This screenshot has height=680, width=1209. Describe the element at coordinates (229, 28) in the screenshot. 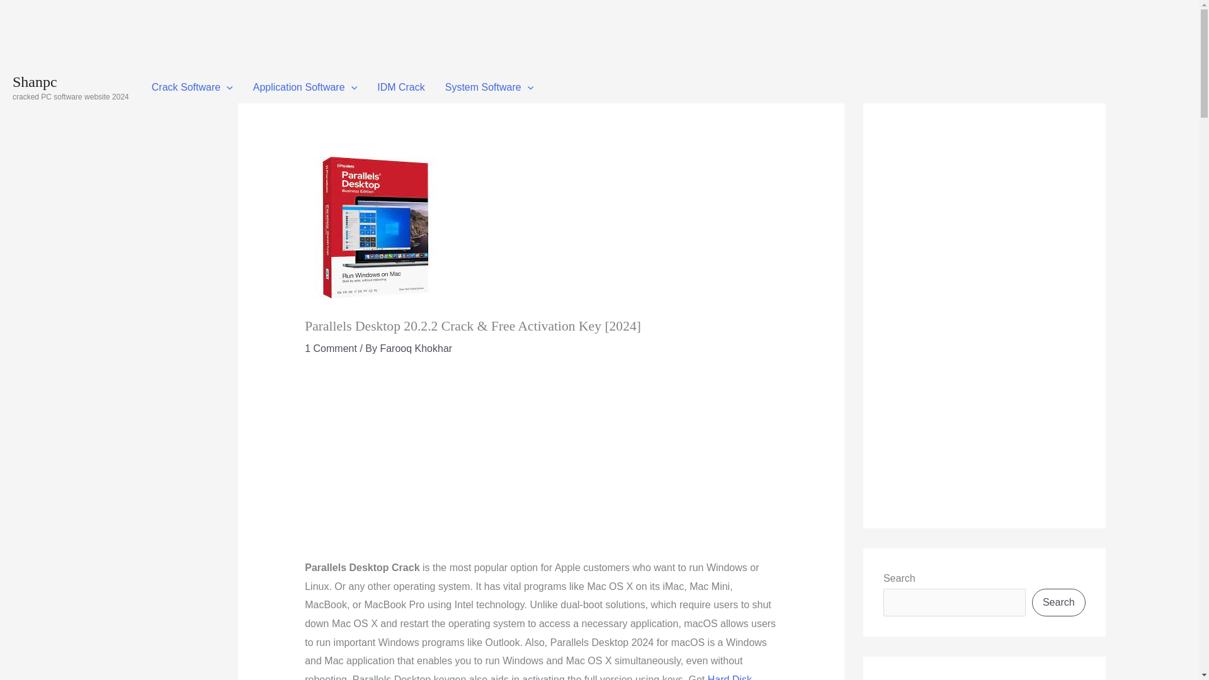

I see `Advertisement` at that location.